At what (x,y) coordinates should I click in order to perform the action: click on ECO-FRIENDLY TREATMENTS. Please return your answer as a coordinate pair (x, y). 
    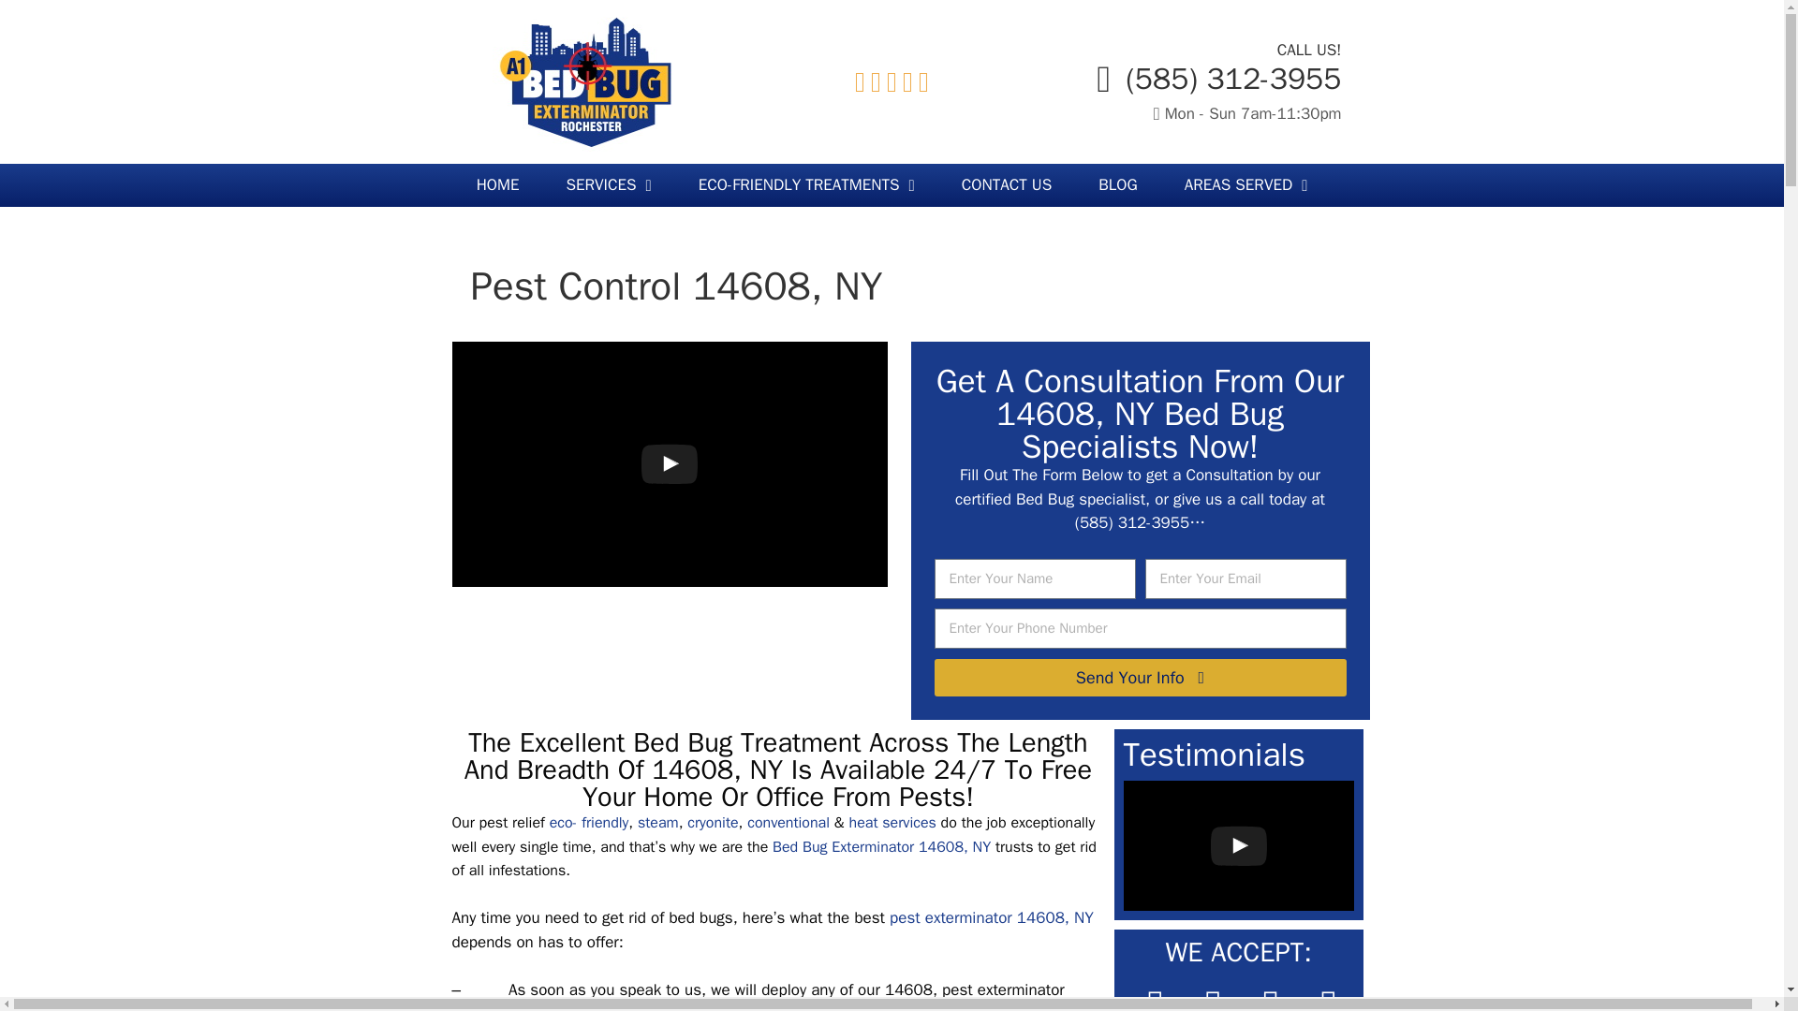
    Looking at the image, I should click on (807, 185).